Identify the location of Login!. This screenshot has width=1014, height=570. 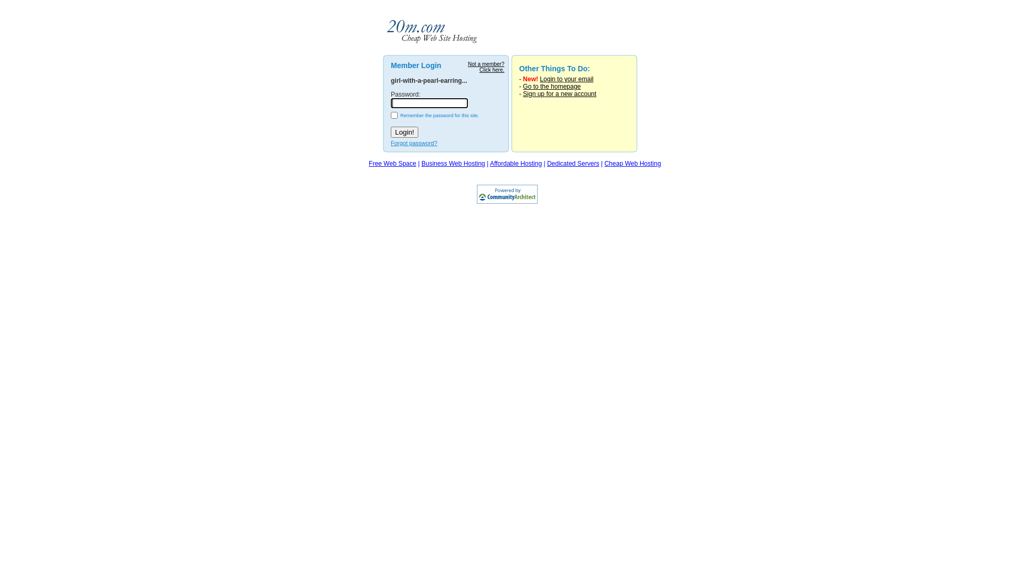
(405, 132).